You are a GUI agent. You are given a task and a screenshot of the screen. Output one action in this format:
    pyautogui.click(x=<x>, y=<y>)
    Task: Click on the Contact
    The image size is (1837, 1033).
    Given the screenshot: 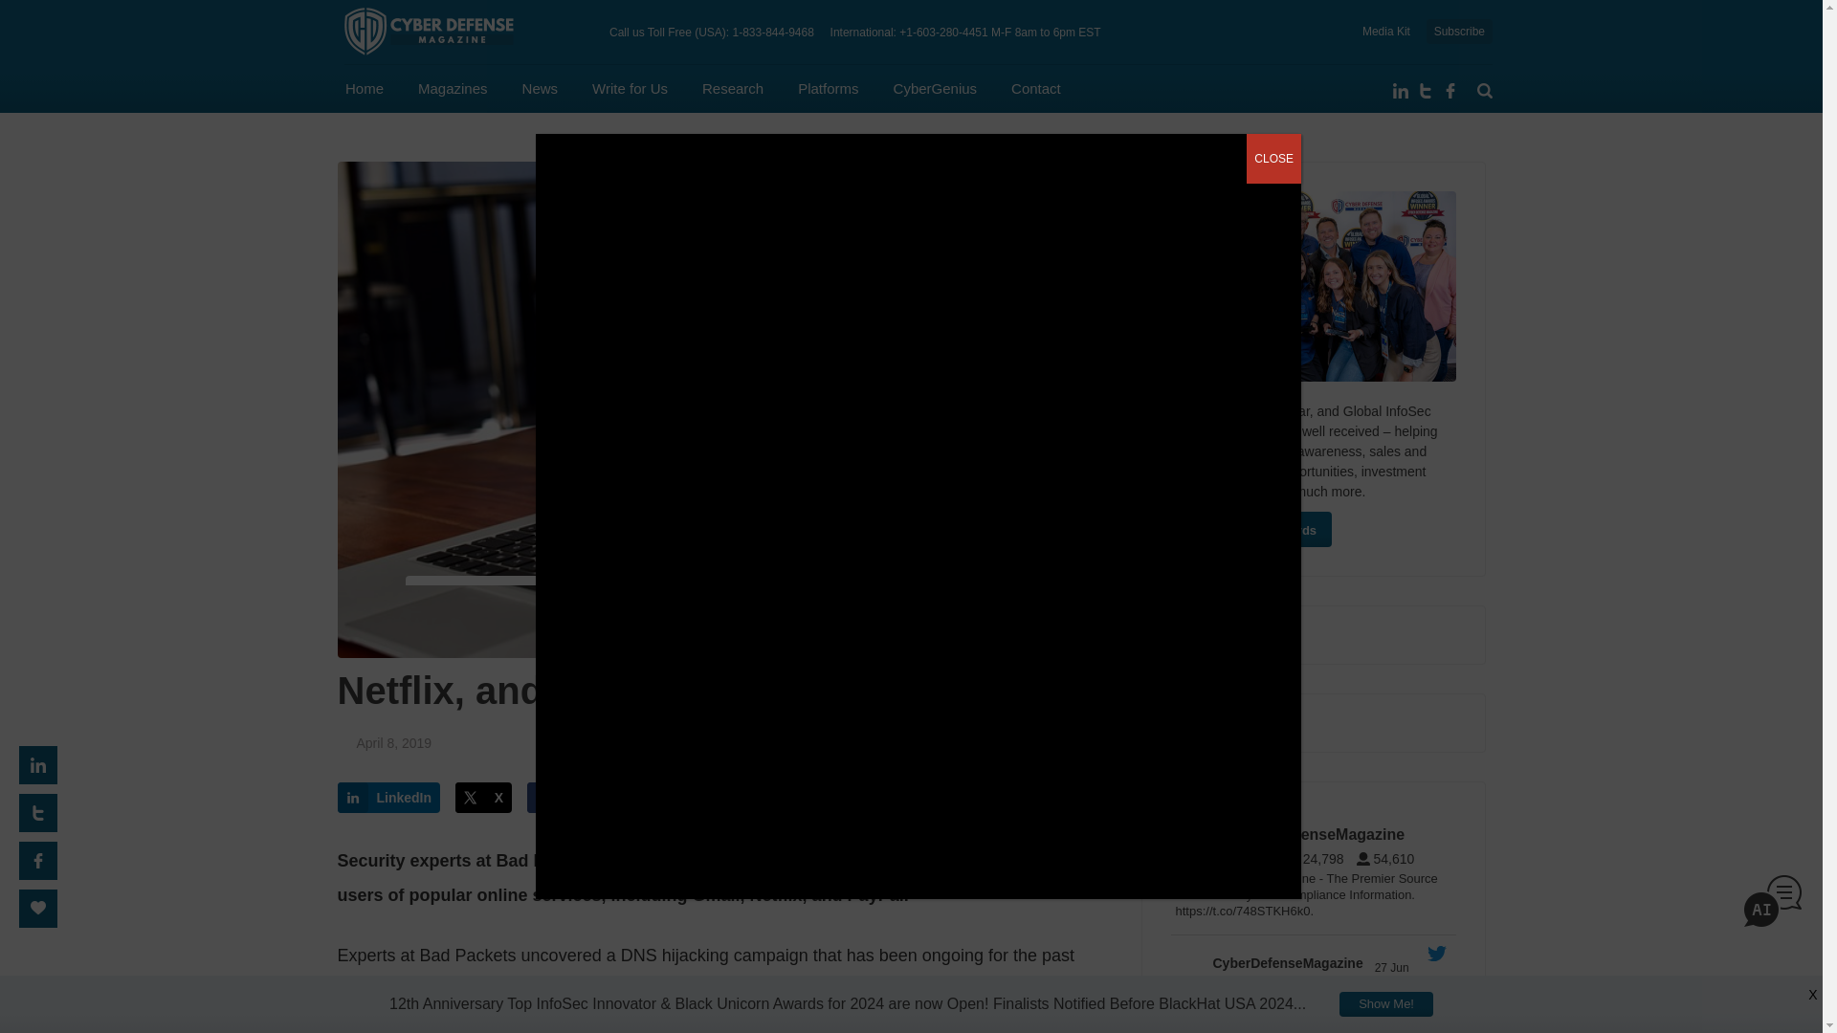 What is the action you would take?
    pyautogui.click(x=1036, y=88)
    